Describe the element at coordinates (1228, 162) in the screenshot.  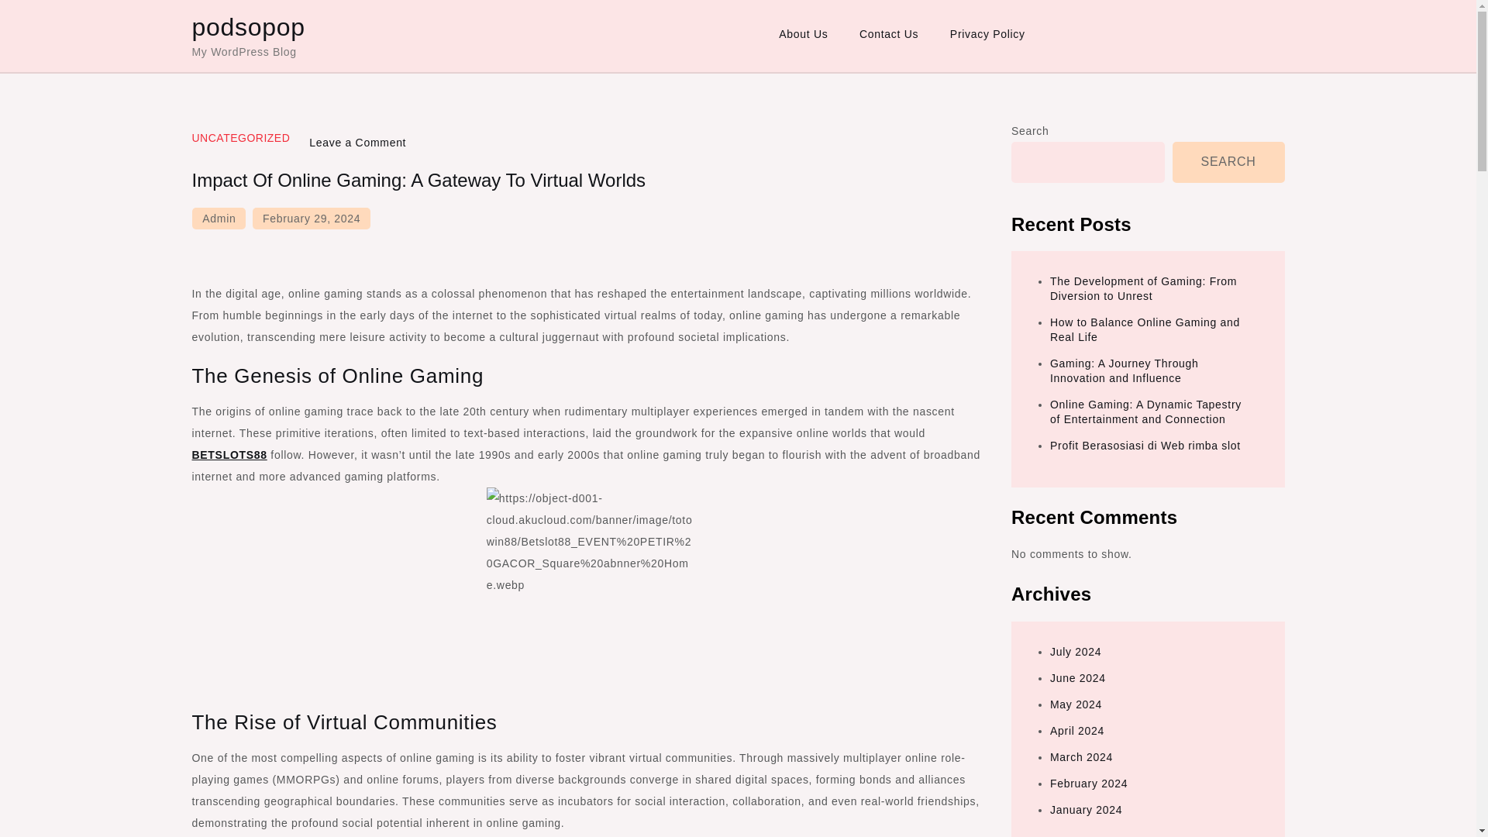
I see `SEARCH` at that location.